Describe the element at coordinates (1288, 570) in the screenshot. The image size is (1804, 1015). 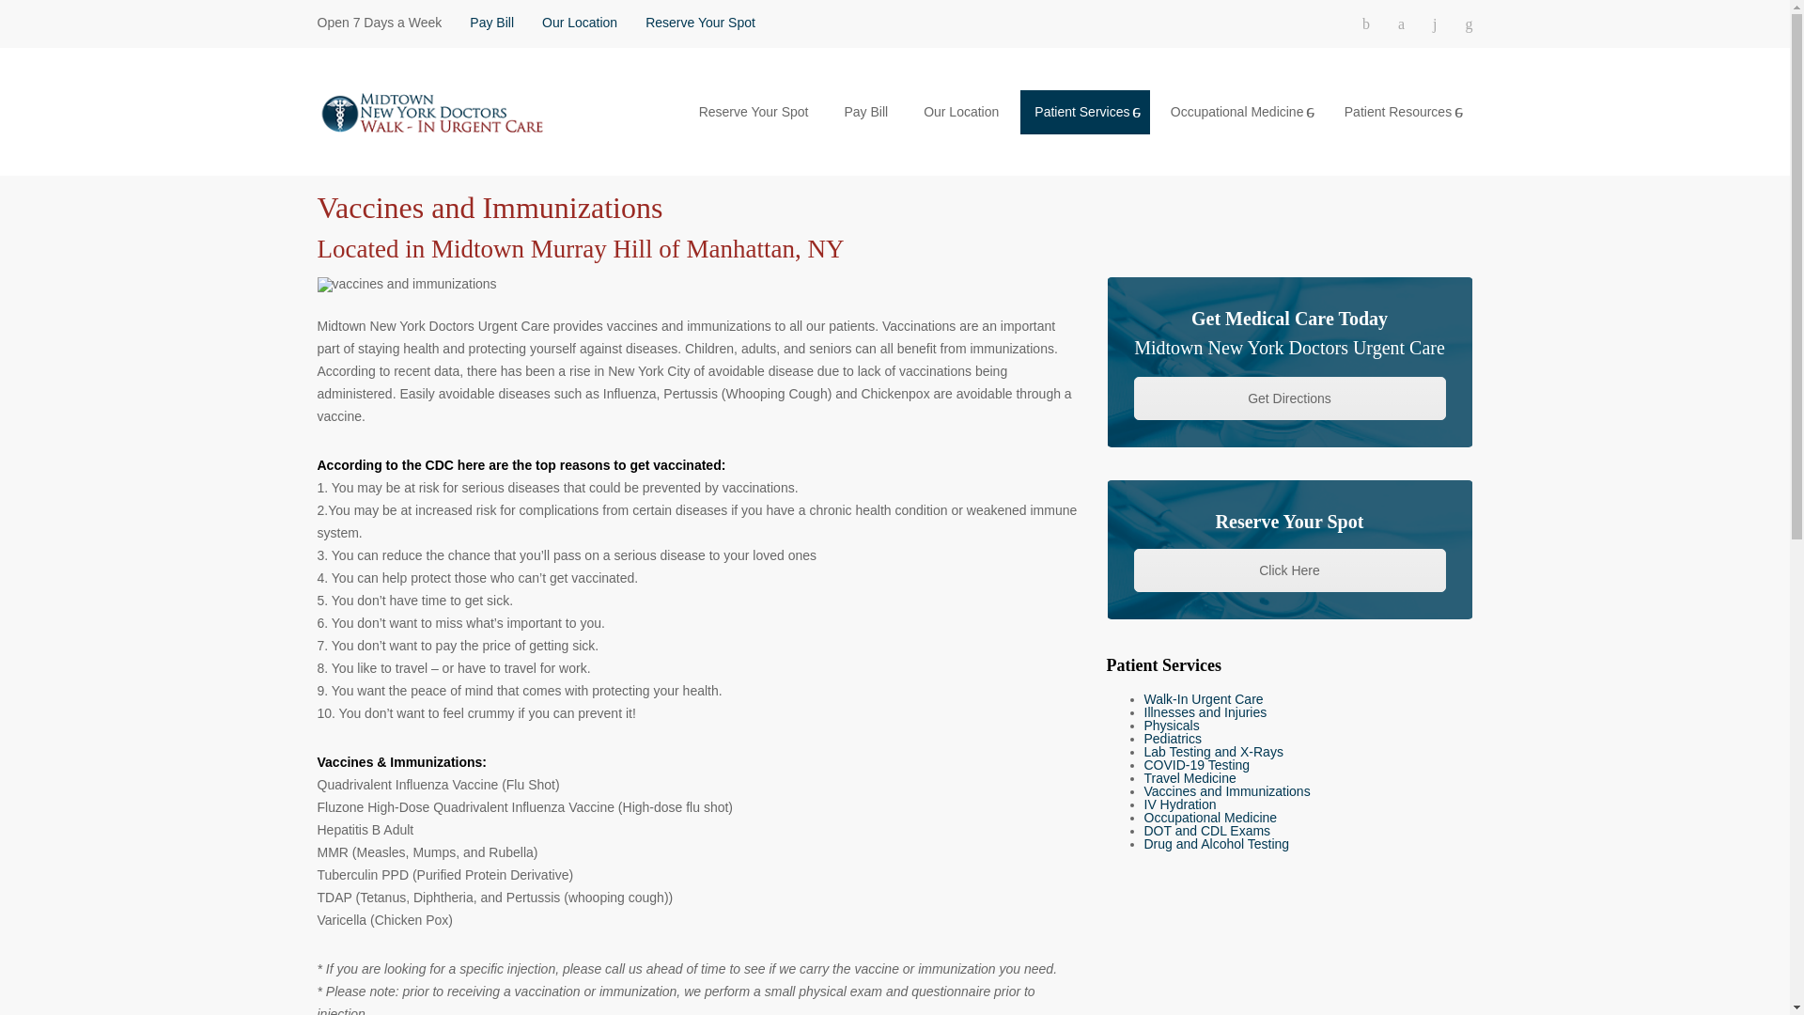
I see `Reserve Your Spot` at that location.